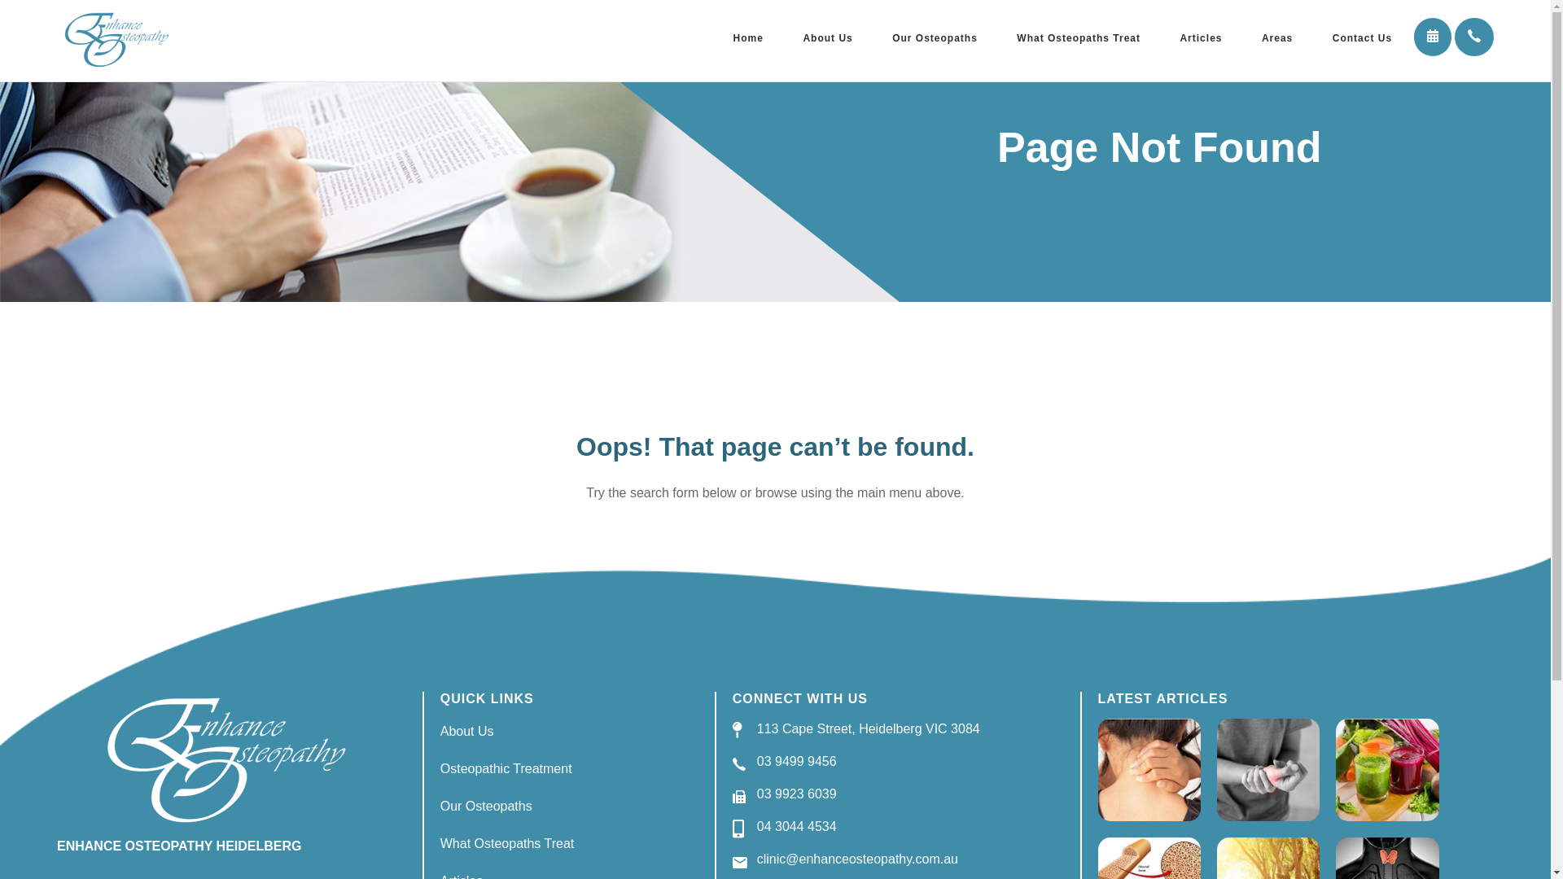 The height and width of the screenshot is (879, 1563). I want to click on What Osteopaths Treat, so click(508, 843).